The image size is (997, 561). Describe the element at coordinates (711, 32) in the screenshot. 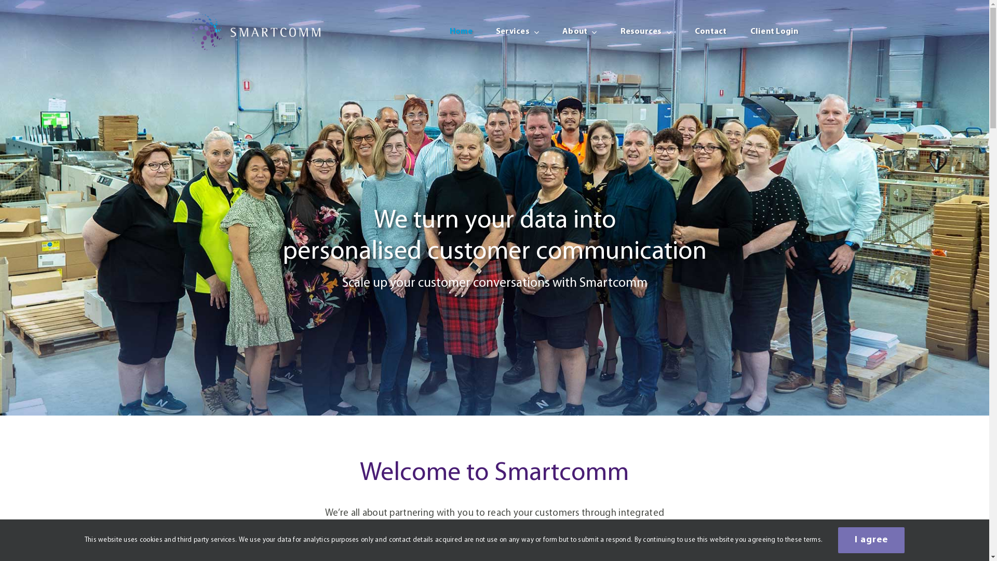

I see `Contact` at that location.